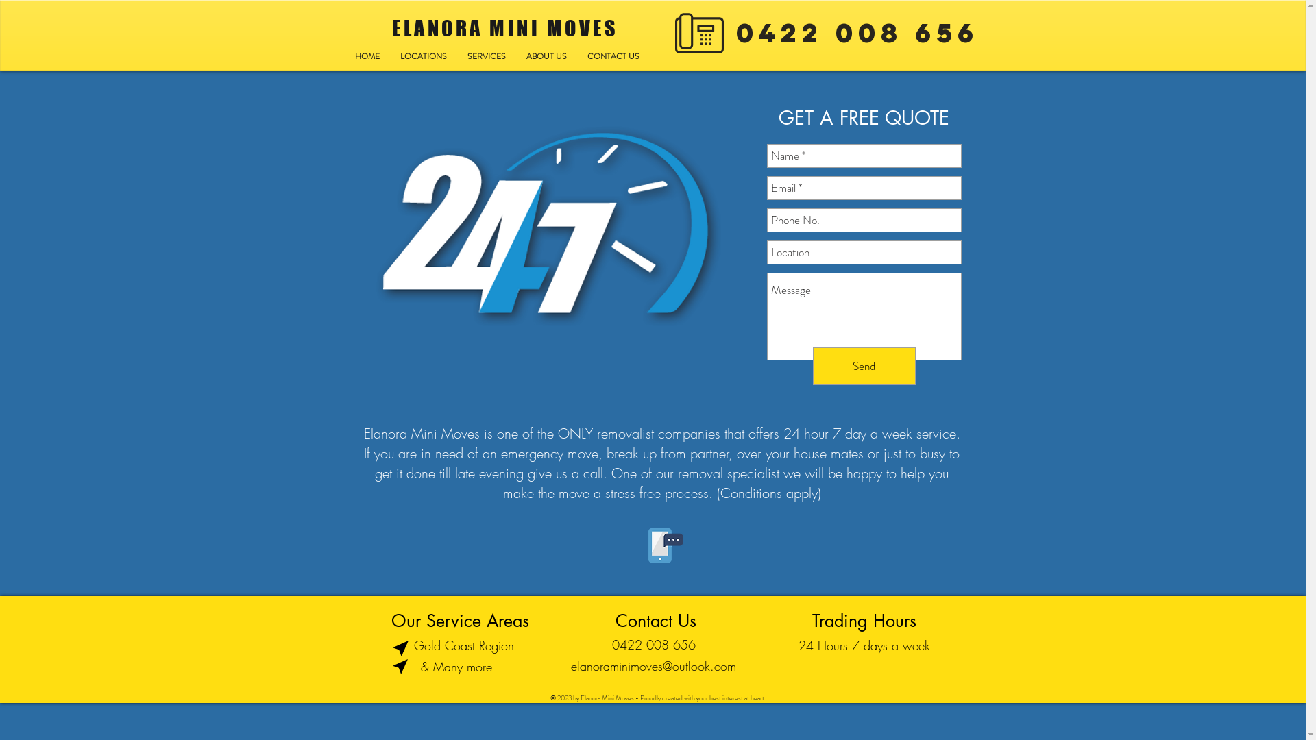  What do you see at coordinates (505, 28) in the screenshot?
I see `ELANORA MINI MOVES` at bounding box center [505, 28].